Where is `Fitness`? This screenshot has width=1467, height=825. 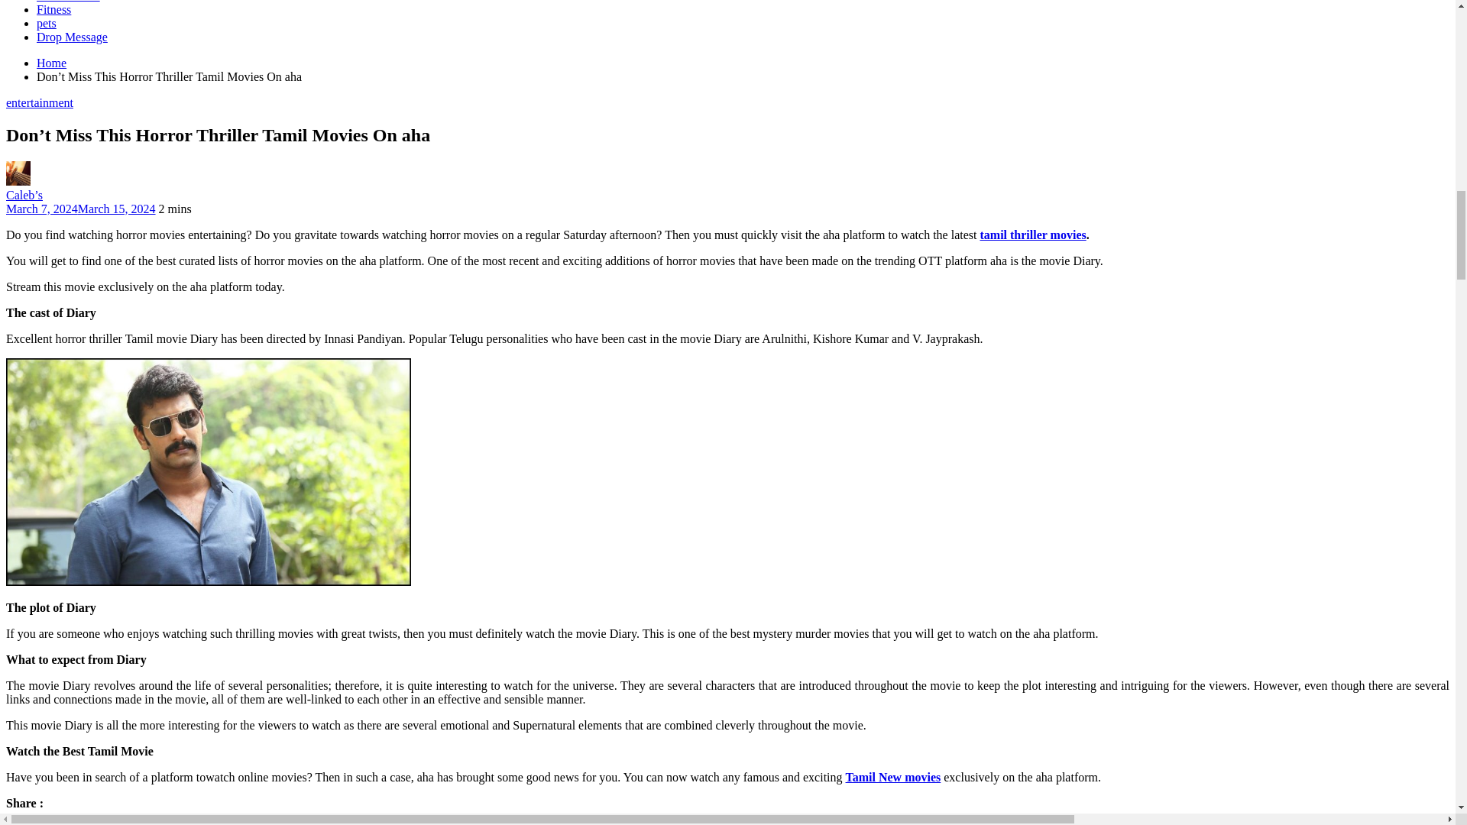
Fitness is located at coordinates (53, 9).